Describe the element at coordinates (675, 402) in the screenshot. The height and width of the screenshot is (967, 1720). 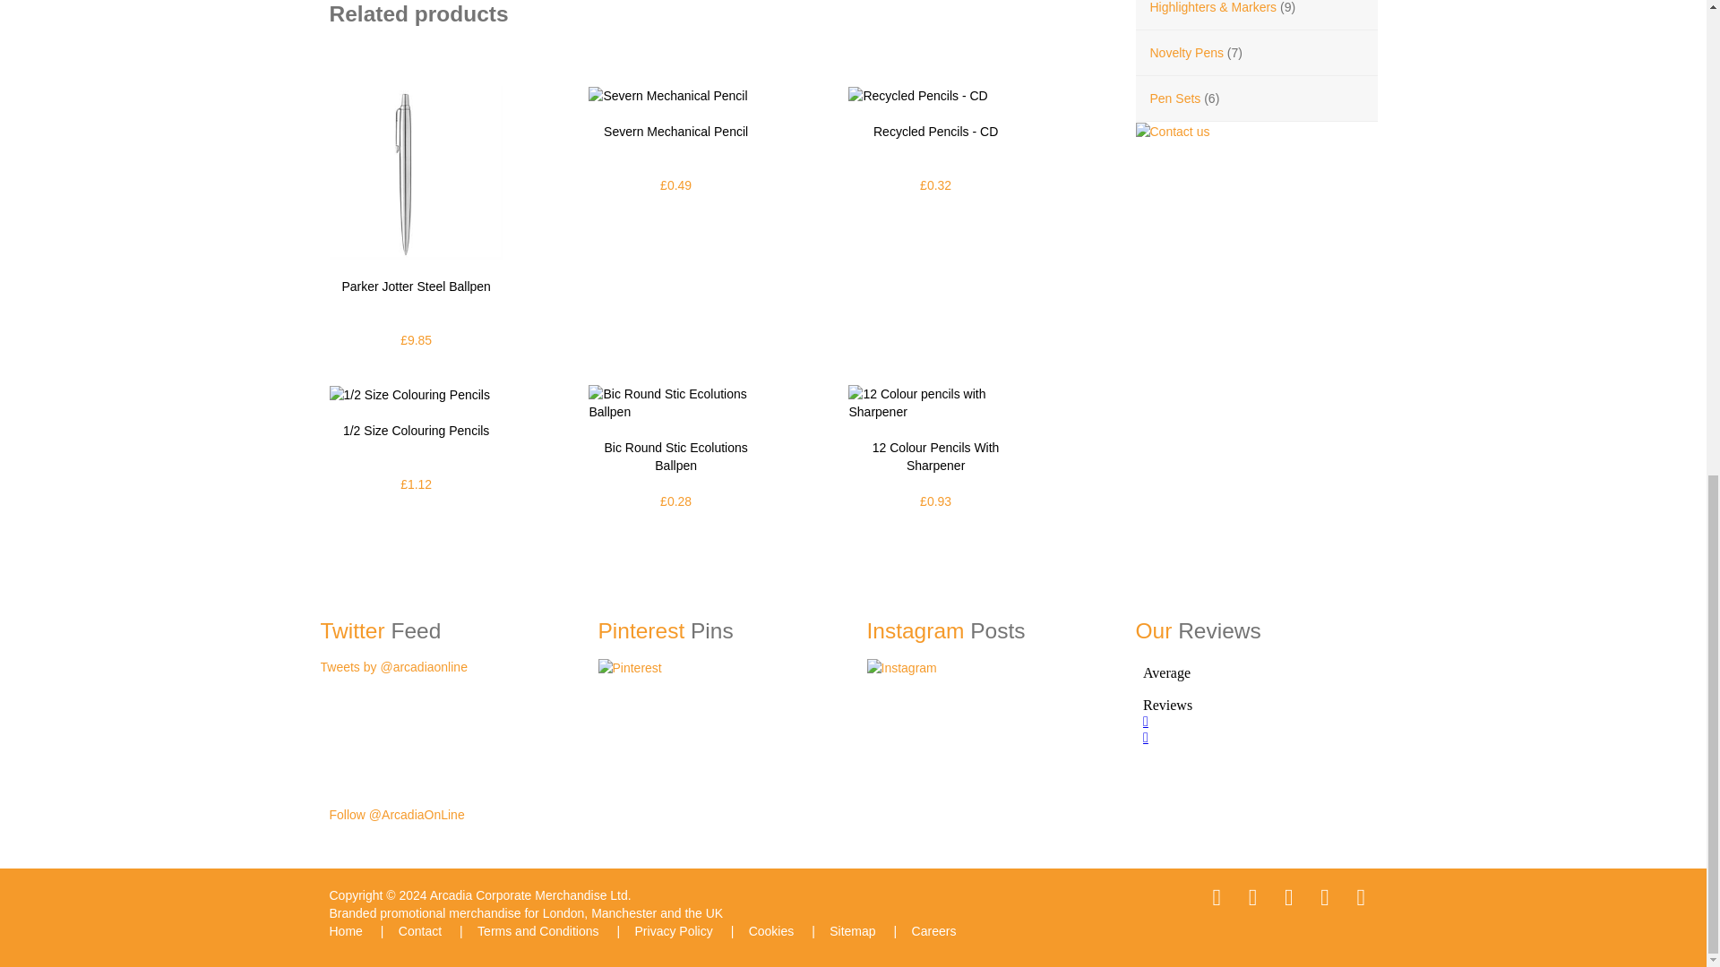
I see `Bic Round Stic Ecolutions Ballpen` at that location.